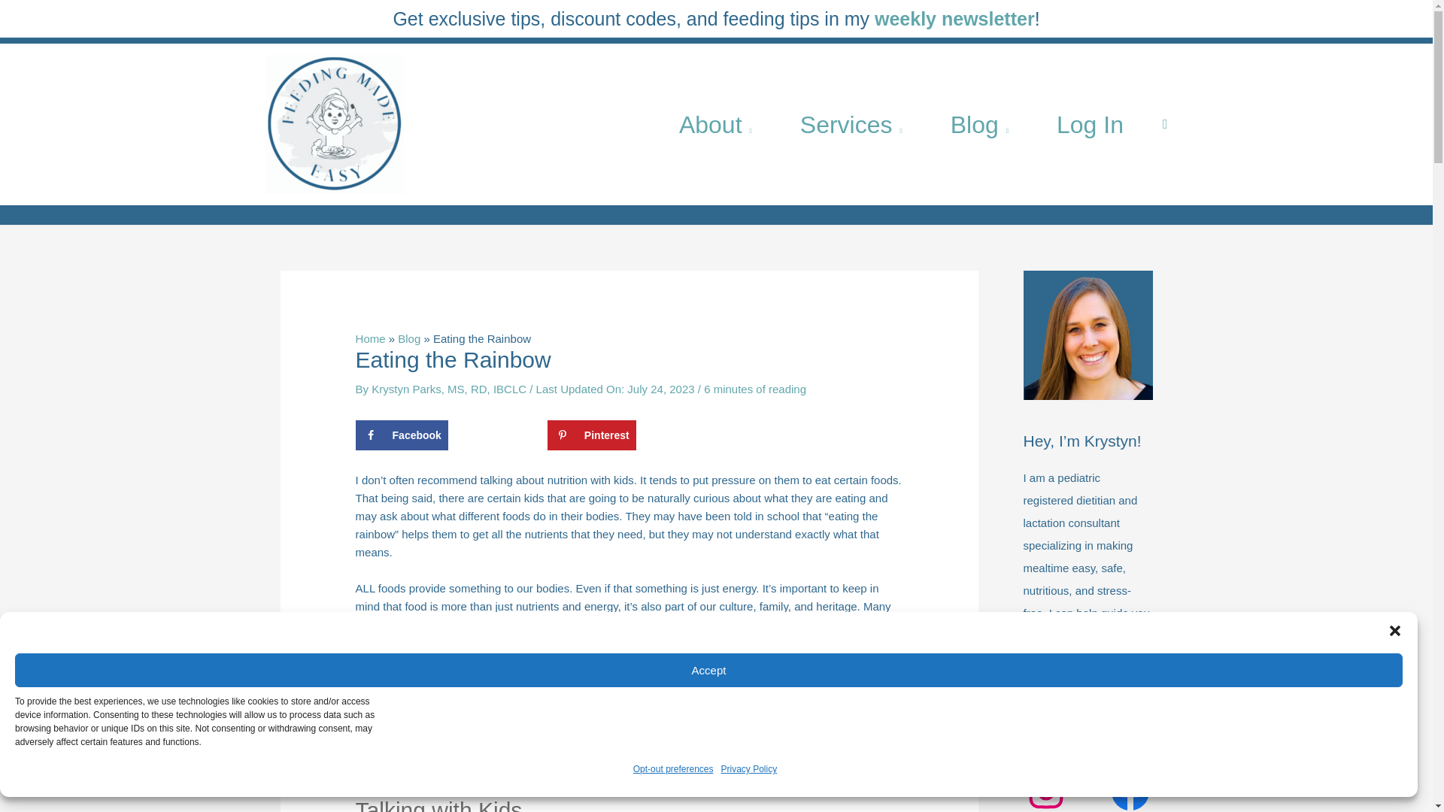  What do you see at coordinates (851, 123) in the screenshot?
I see `Services` at bounding box center [851, 123].